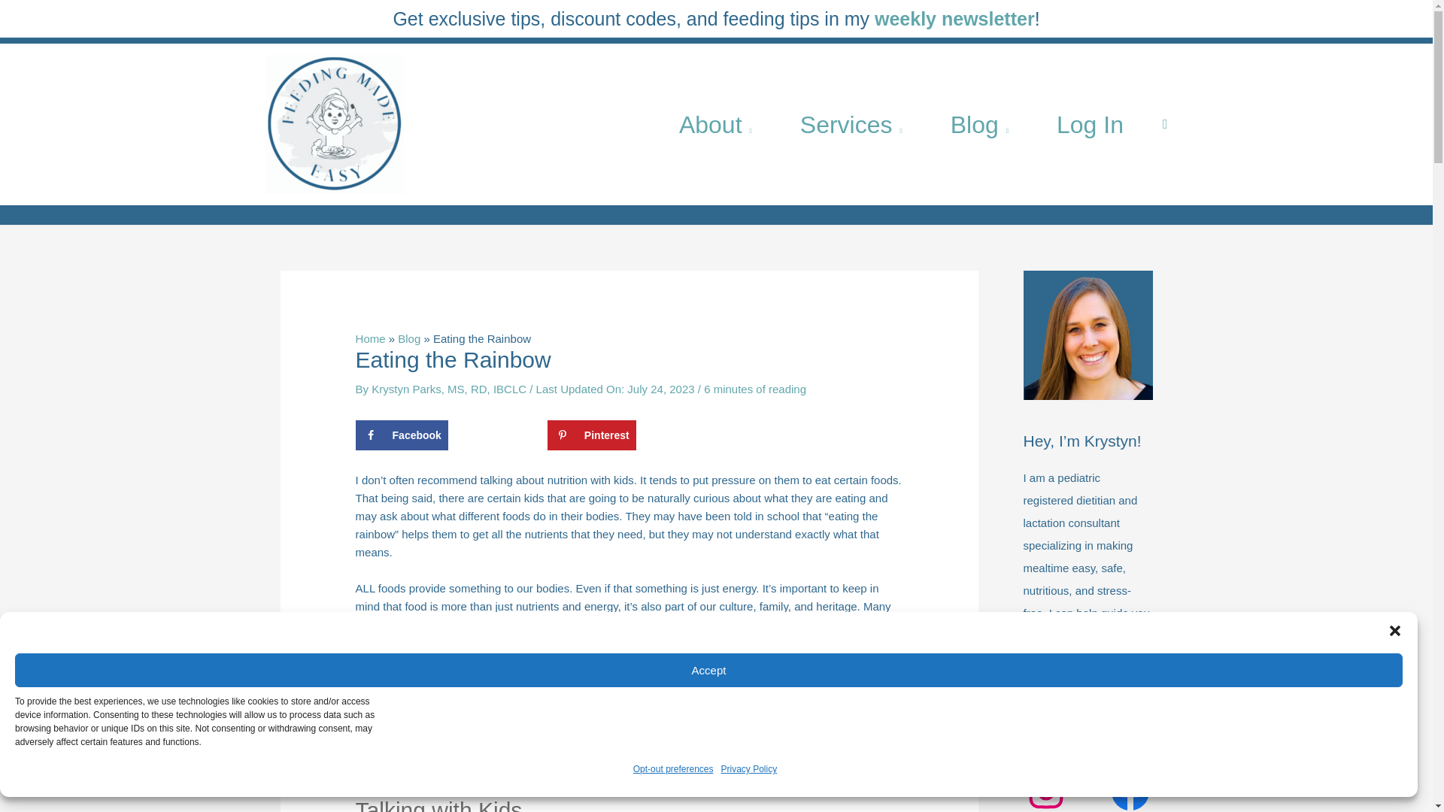  What do you see at coordinates (851, 123) in the screenshot?
I see `Services` at bounding box center [851, 123].